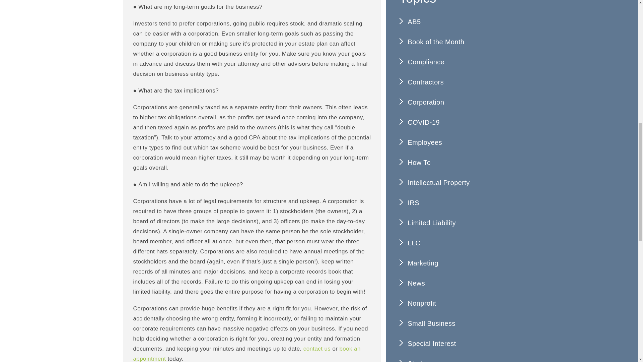 The height and width of the screenshot is (362, 643). Describe the element at coordinates (453, 62) in the screenshot. I see `Compliance` at that location.